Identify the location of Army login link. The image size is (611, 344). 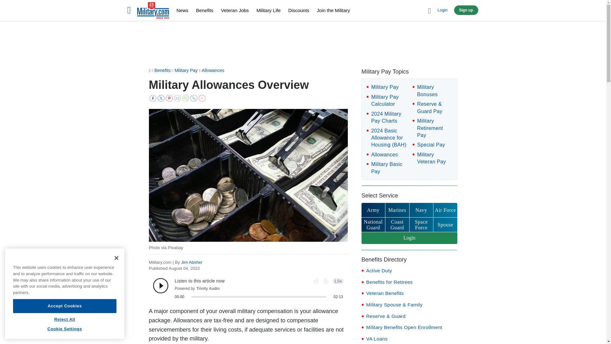
(373, 210).